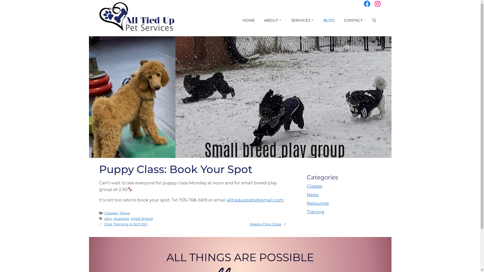 This screenshot has width=484, height=272. Describe the element at coordinates (313, 195) in the screenshot. I see `News` at that location.